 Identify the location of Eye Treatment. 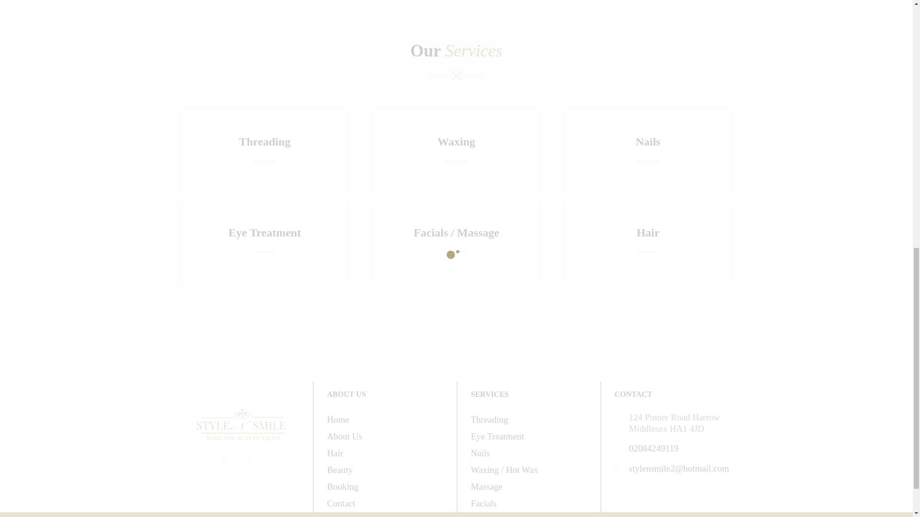
(496, 436).